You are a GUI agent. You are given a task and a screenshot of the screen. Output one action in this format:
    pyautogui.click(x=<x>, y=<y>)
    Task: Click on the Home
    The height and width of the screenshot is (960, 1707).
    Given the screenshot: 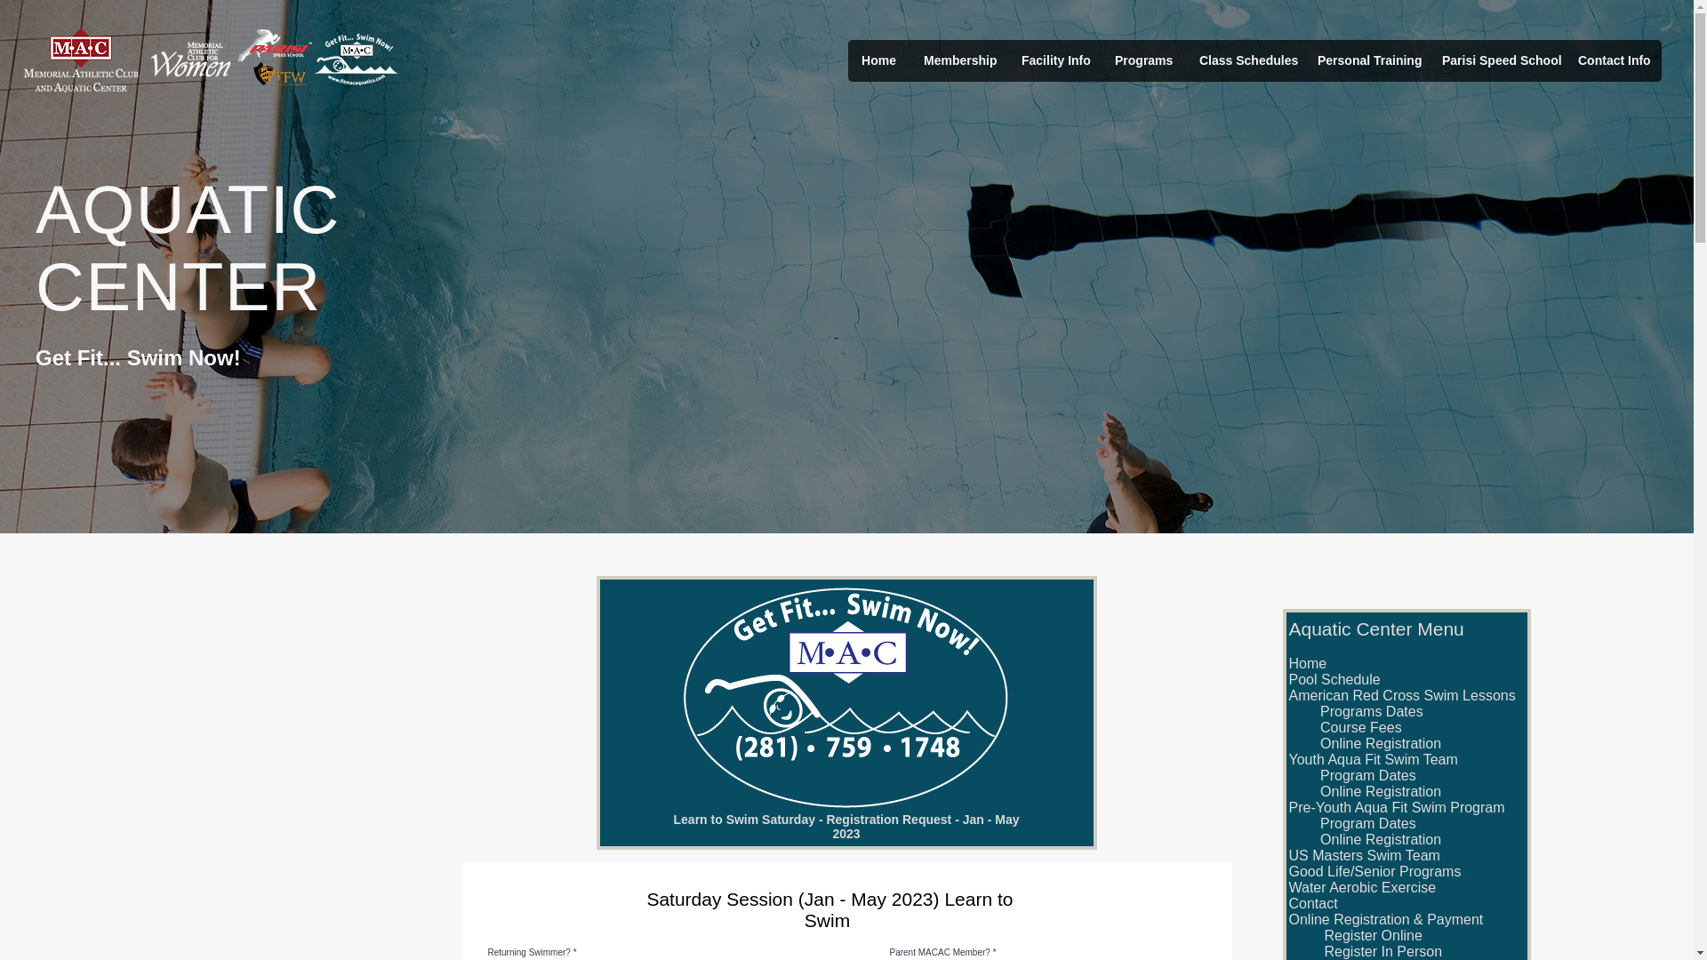 What is the action you would take?
    pyautogui.click(x=878, y=60)
    